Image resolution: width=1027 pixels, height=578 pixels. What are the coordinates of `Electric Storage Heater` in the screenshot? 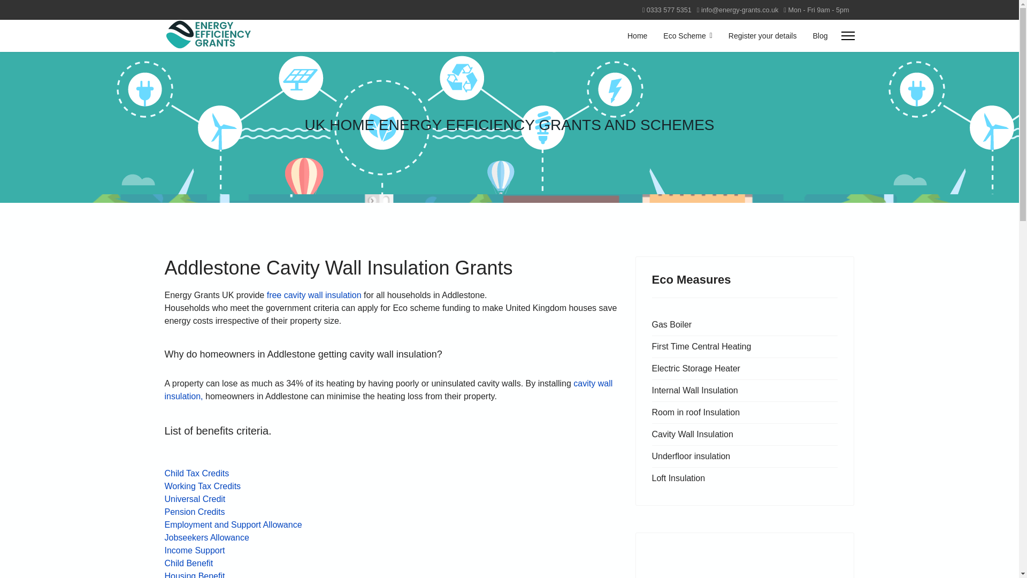 It's located at (745, 368).